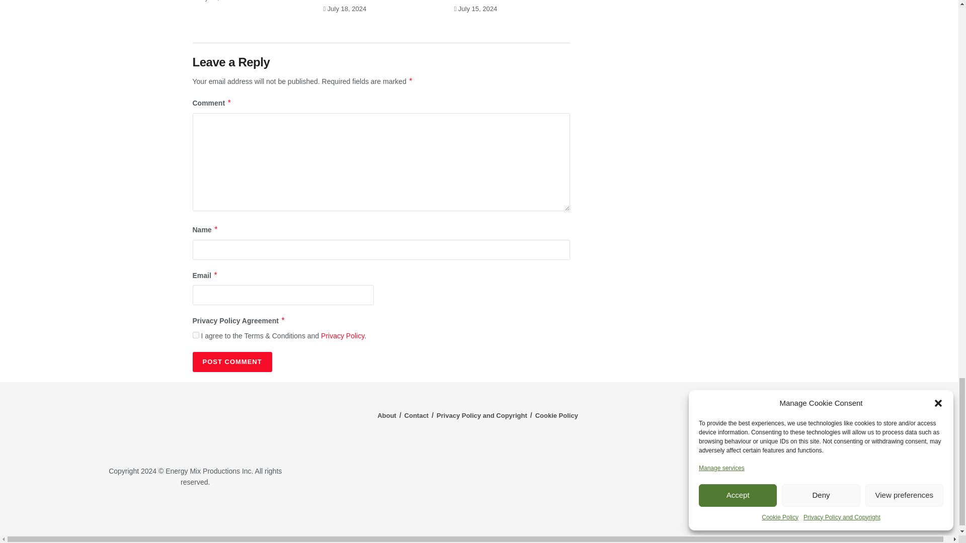 This screenshot has height=543, width=966. What do you see at coordinates (195, 335) in the screenshot?
I see `on` at bounding box center [195, 335].